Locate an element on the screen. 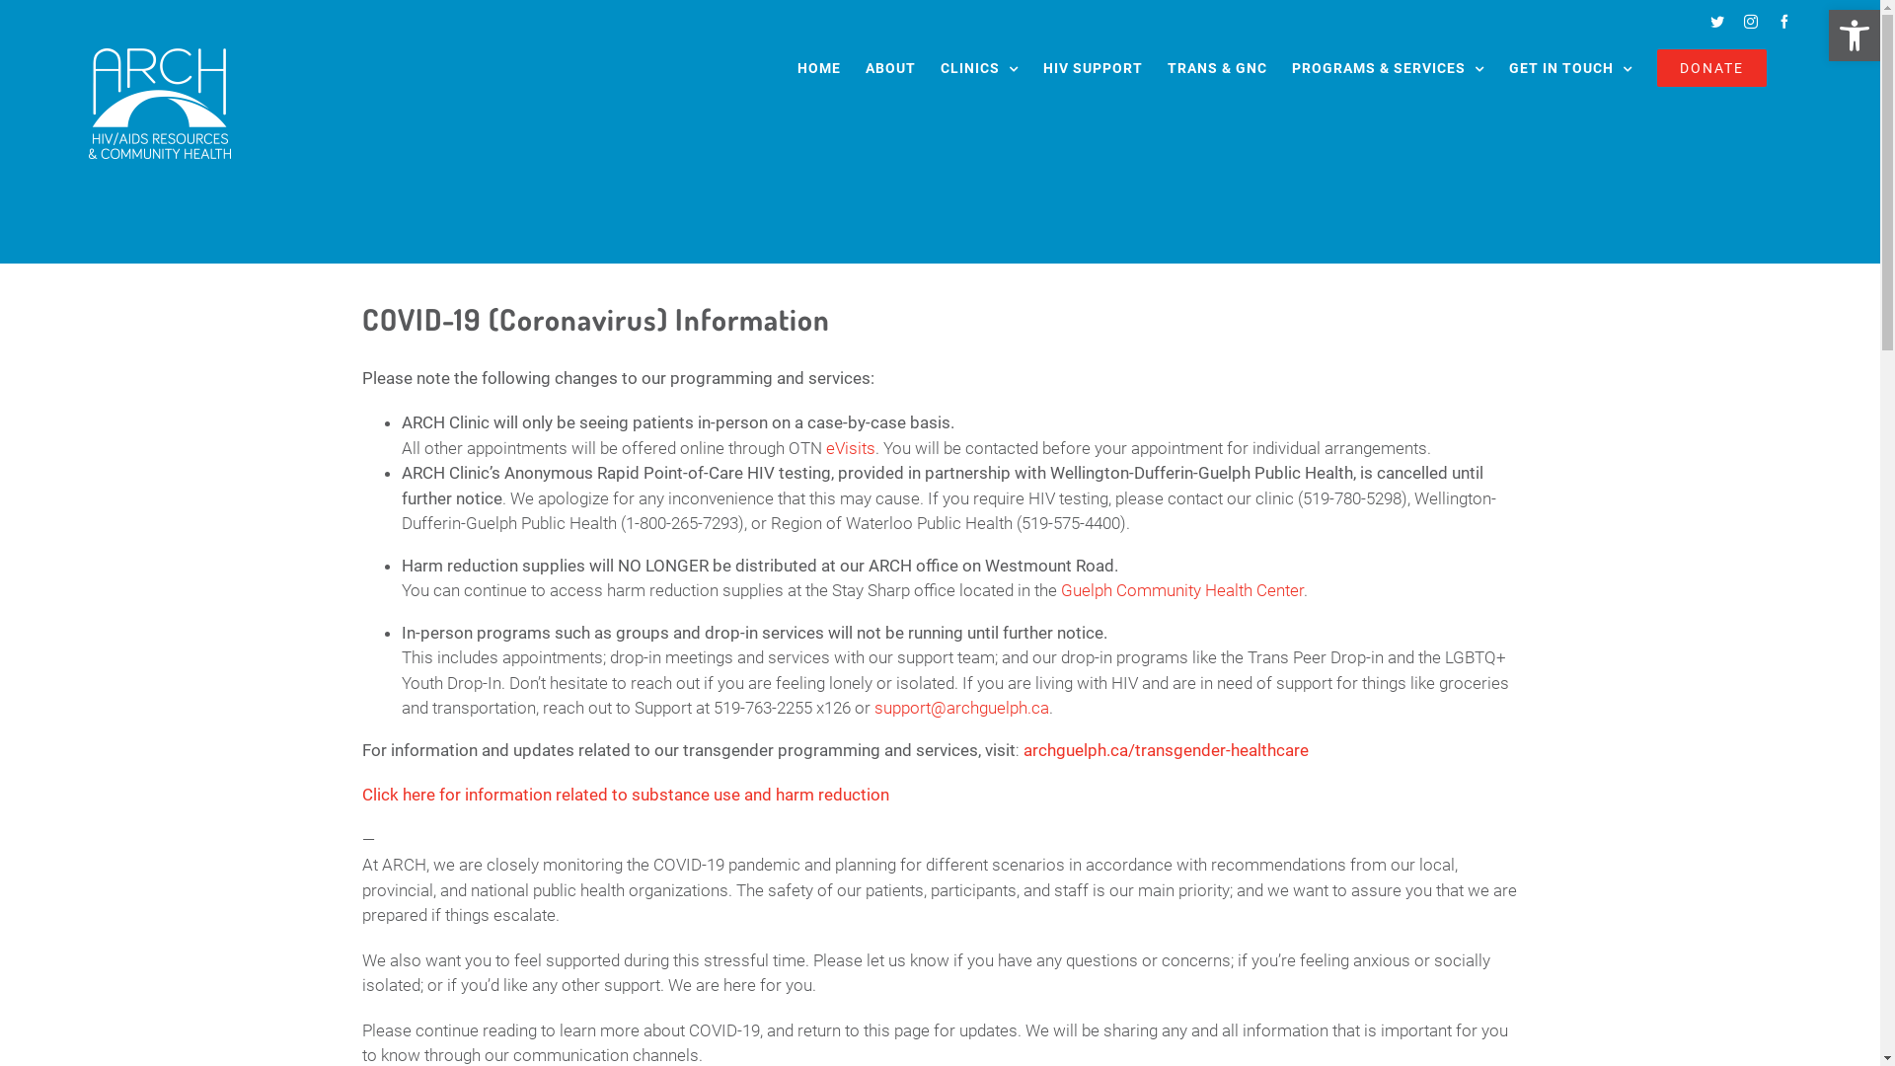  Open toolbar
Accessibility Tools is located at coordinates (1855, 36).